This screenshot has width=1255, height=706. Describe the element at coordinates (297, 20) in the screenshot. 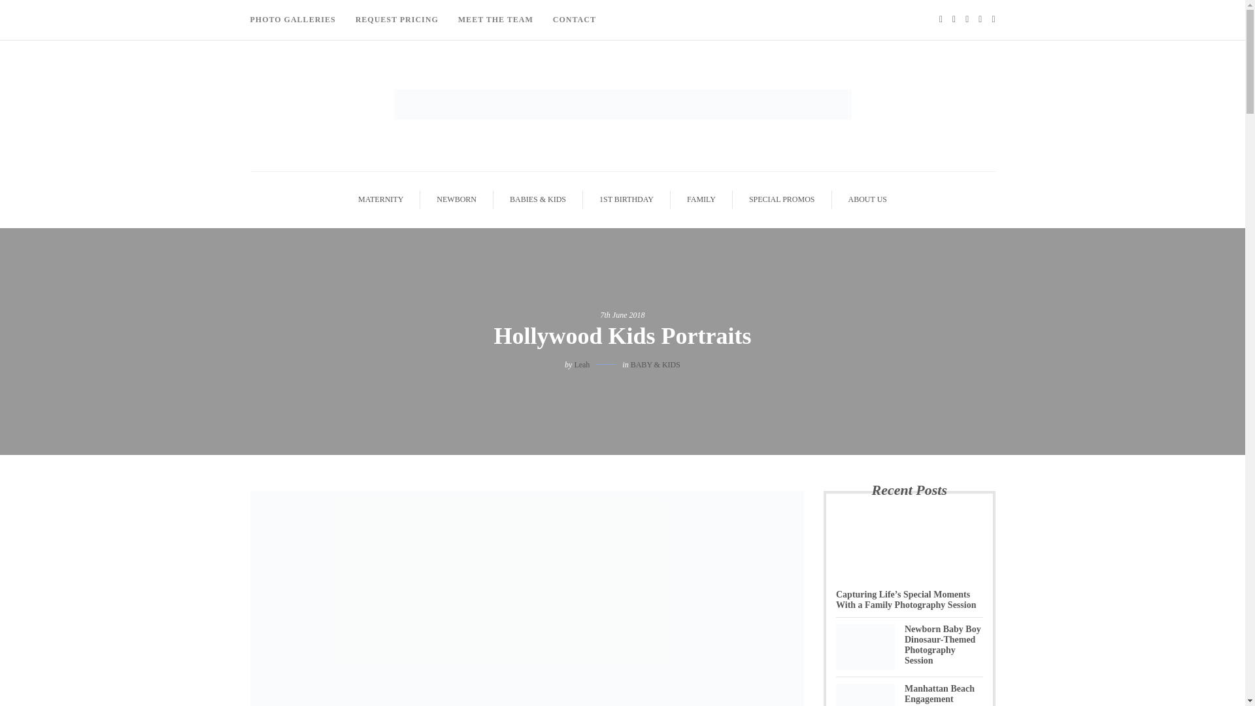

I see `PHOTO GALLERIES` at that location.